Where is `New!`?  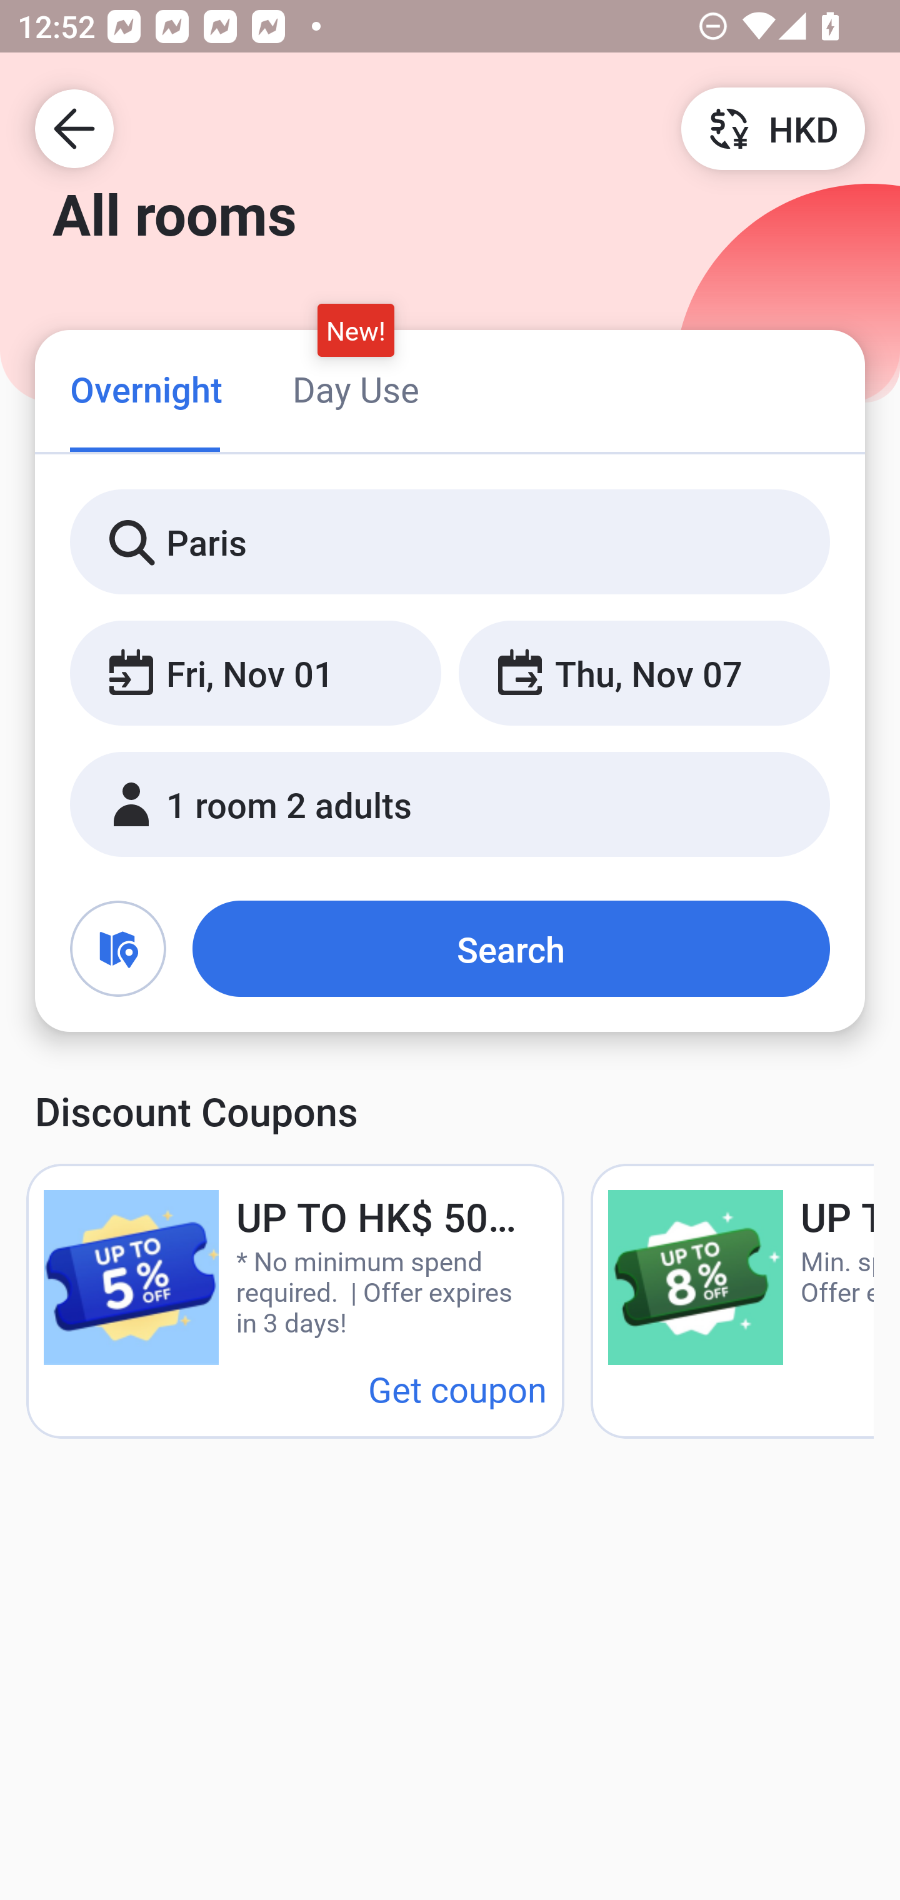
New! is located at coordinates (356, 330).